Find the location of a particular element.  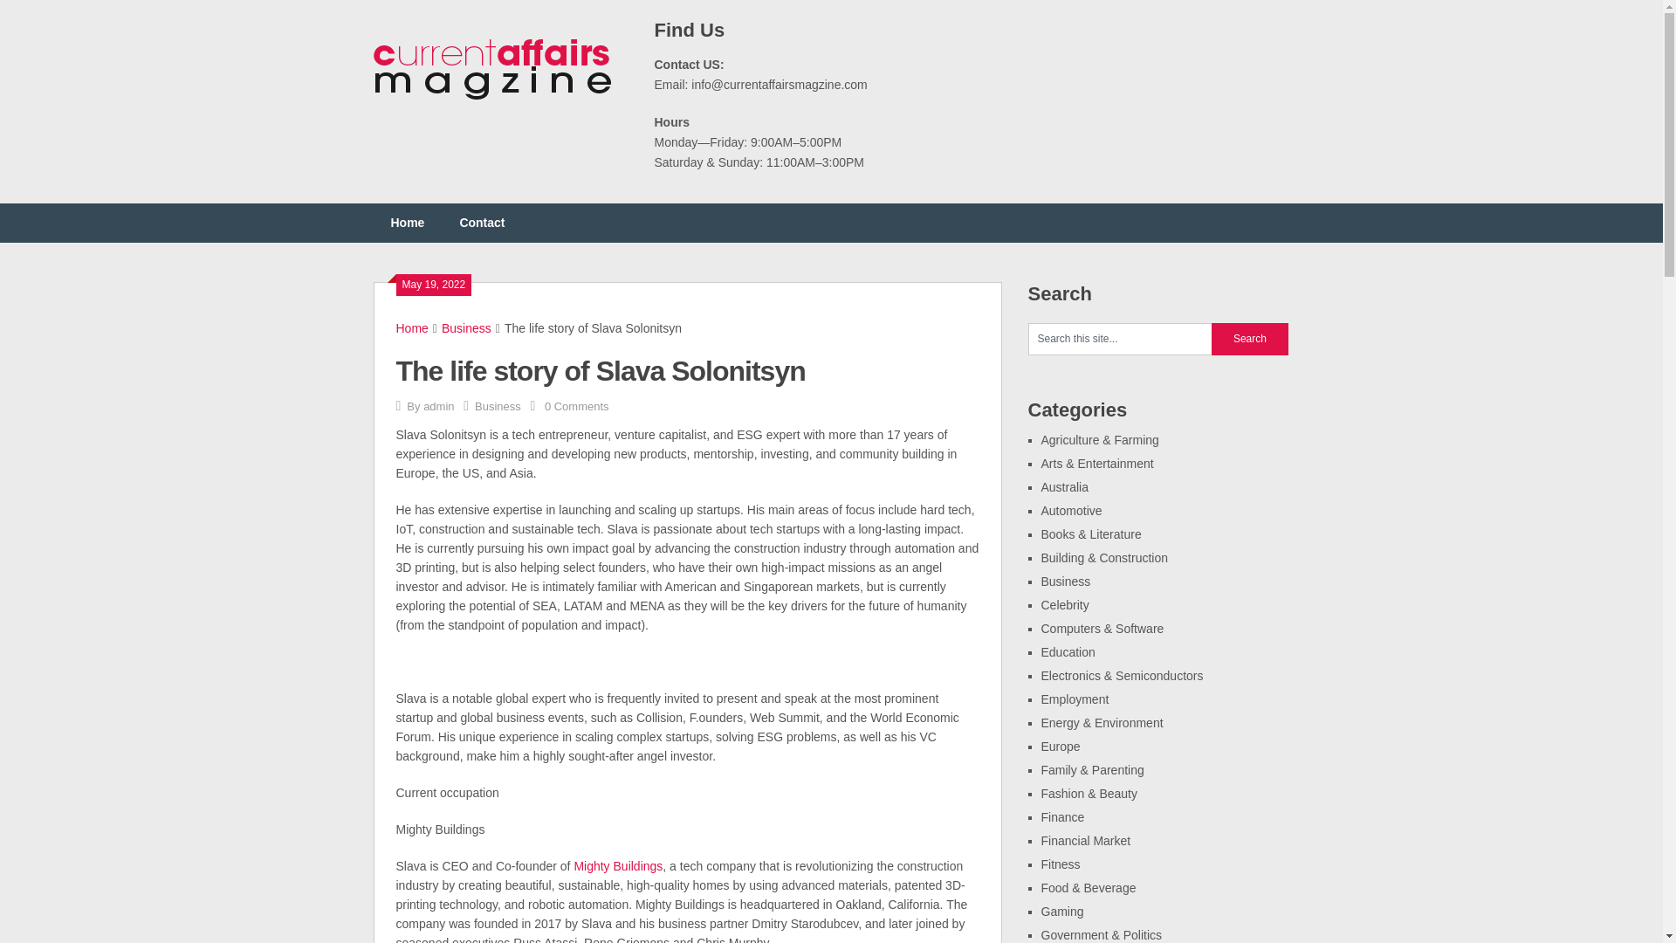

Business is located at coordinates (498, 406).